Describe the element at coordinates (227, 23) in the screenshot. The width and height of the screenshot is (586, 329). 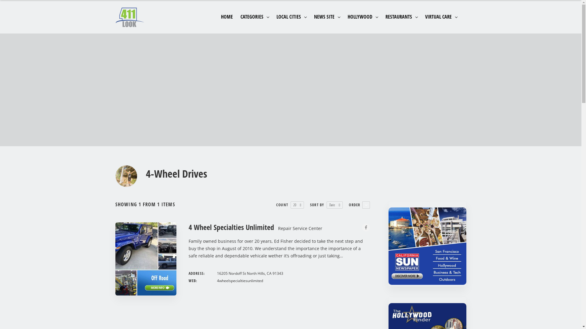
I see `HOME` at that location.